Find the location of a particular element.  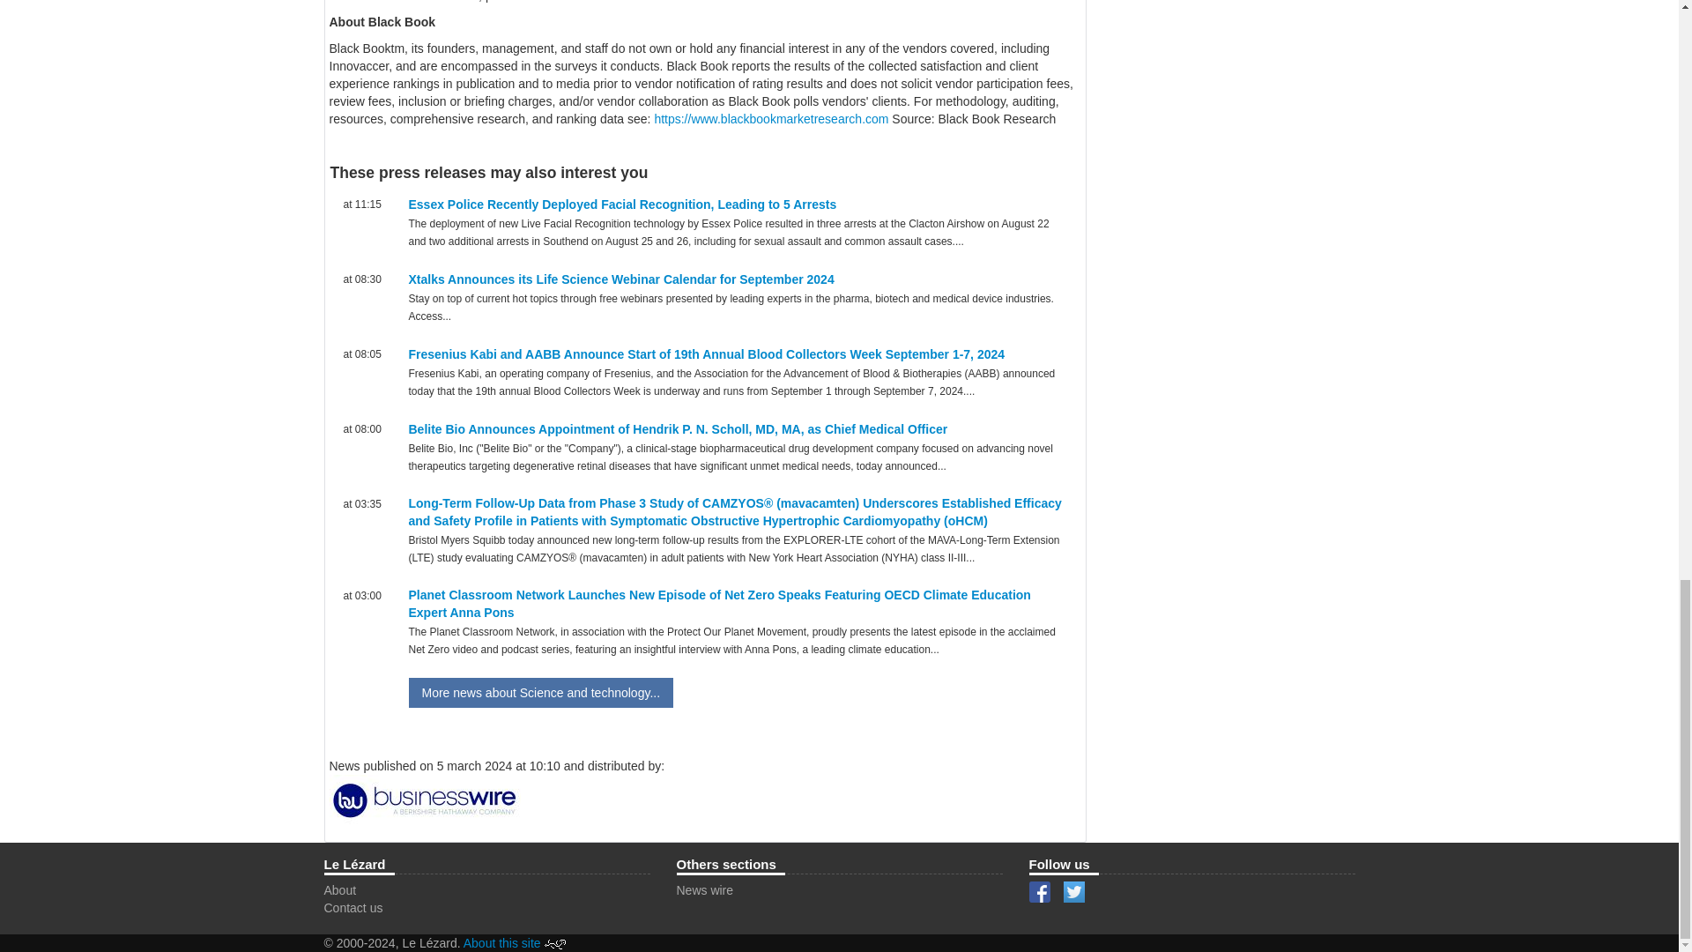

More news about Science and technology... is located at coordinates (541, 693).